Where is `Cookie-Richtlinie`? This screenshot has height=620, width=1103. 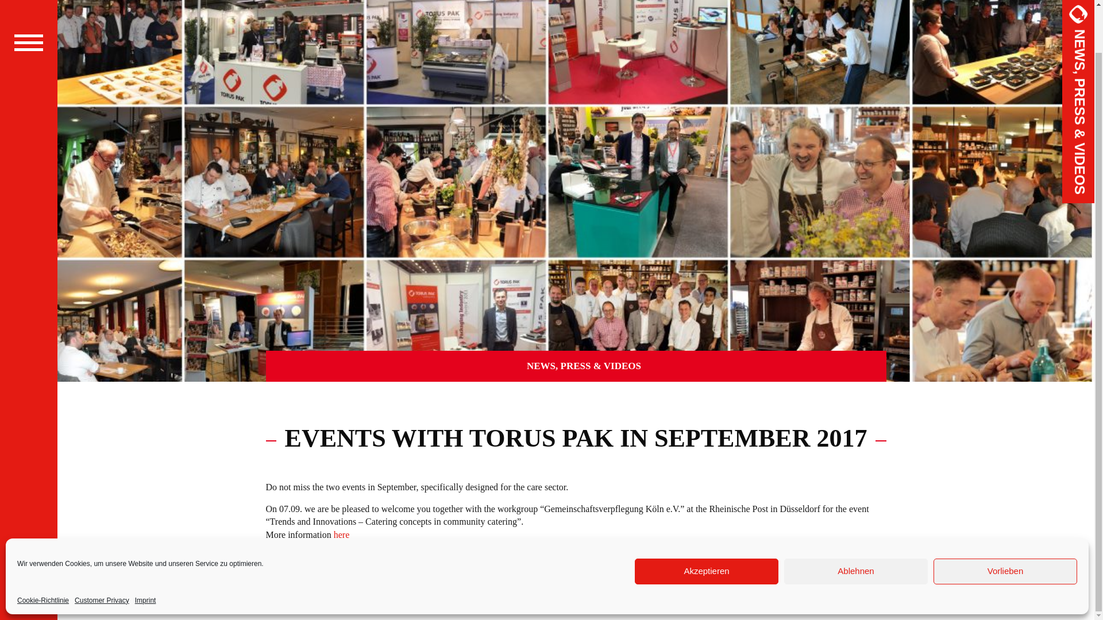
Cookie-Richtlinie is located at coordinates (43, 551).